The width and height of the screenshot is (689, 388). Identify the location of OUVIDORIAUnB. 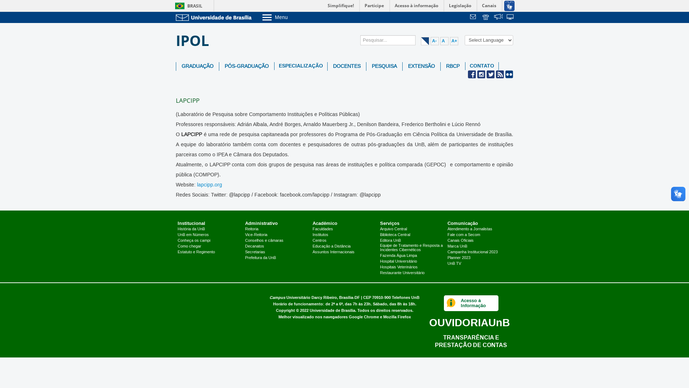
(469, 323).